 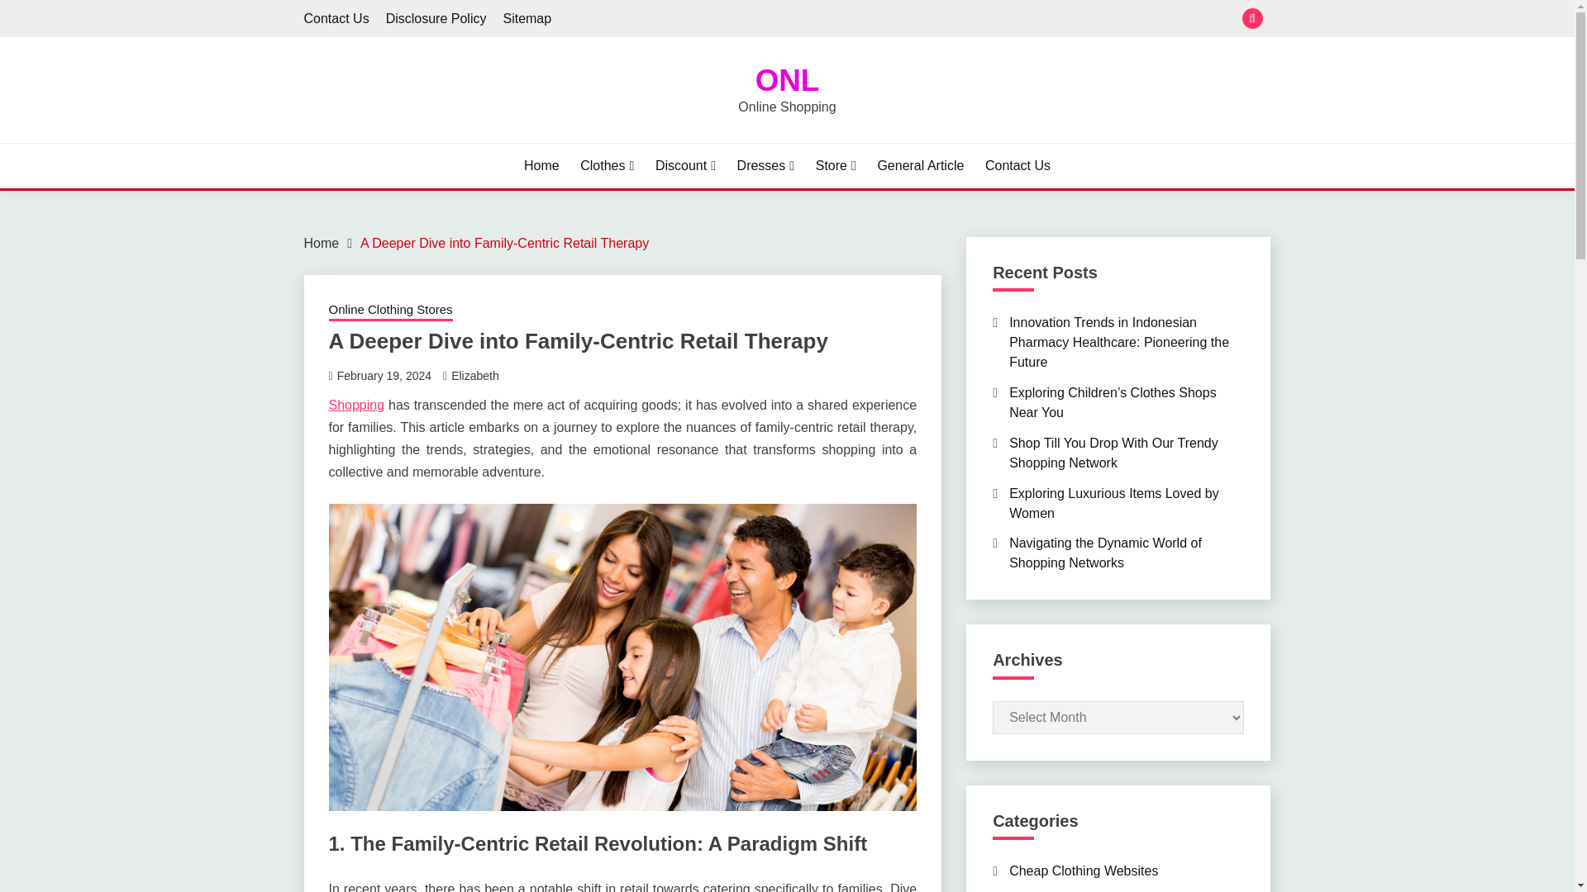 I want to click on Search, so click(x=908, y=20).